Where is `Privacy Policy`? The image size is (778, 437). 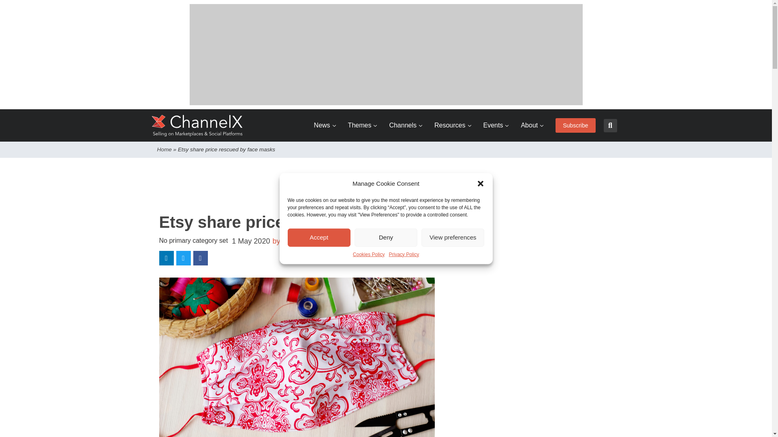 Privacy Policy is located at coordinates (404, 254).